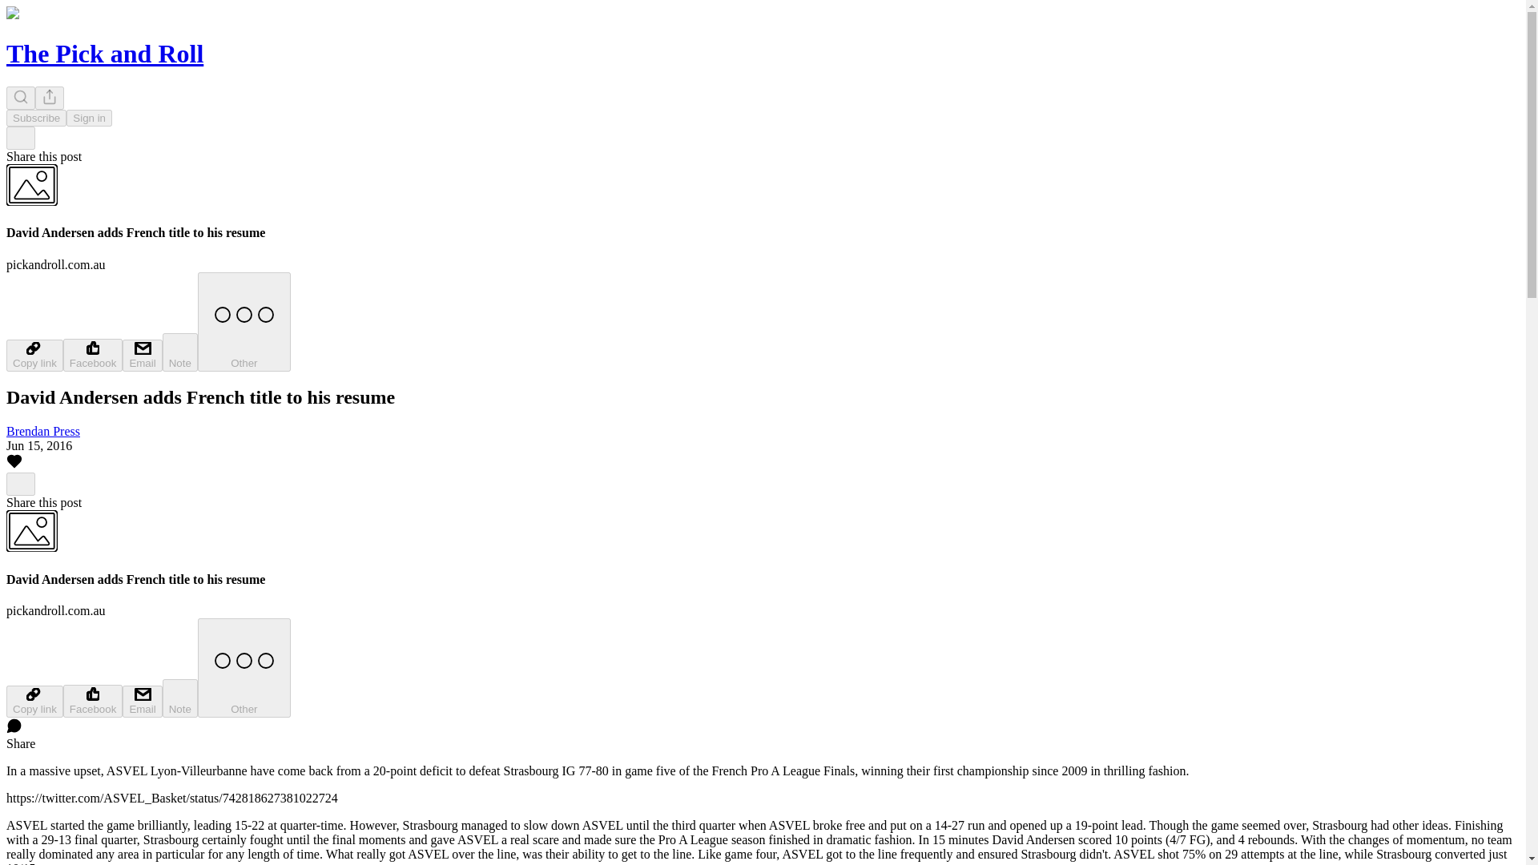  Describe the element at coordinates (34, 702) in the screenshot. I see `Copy link` at that location.